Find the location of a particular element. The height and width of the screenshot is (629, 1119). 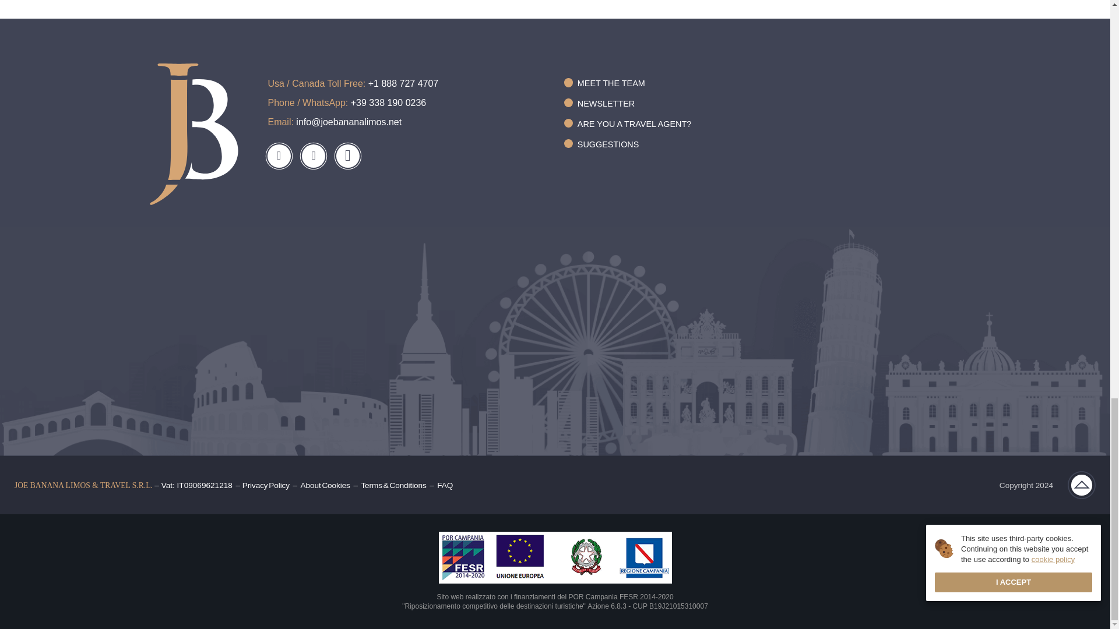

facebook is located at coordinates (279, 156).